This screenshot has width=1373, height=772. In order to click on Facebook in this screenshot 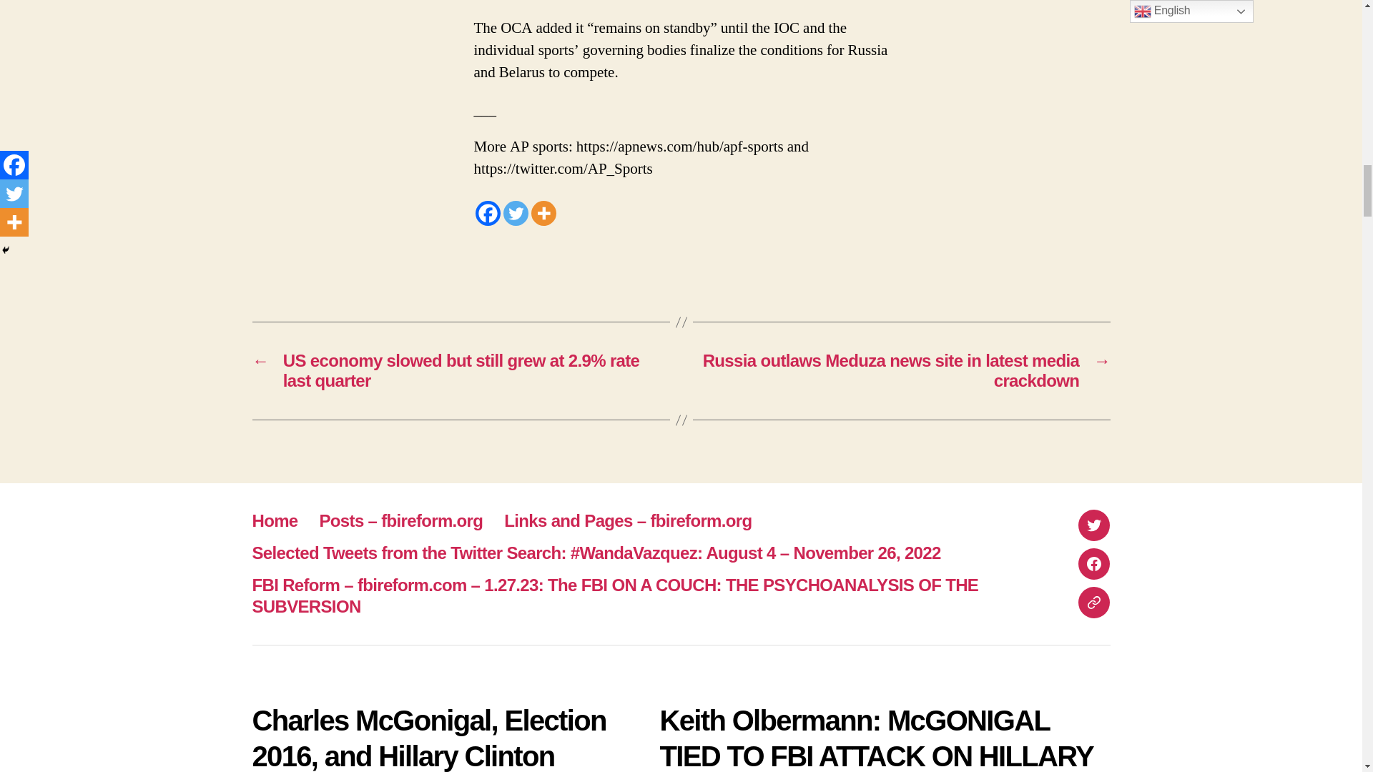, I will do `click(487, 213)`.